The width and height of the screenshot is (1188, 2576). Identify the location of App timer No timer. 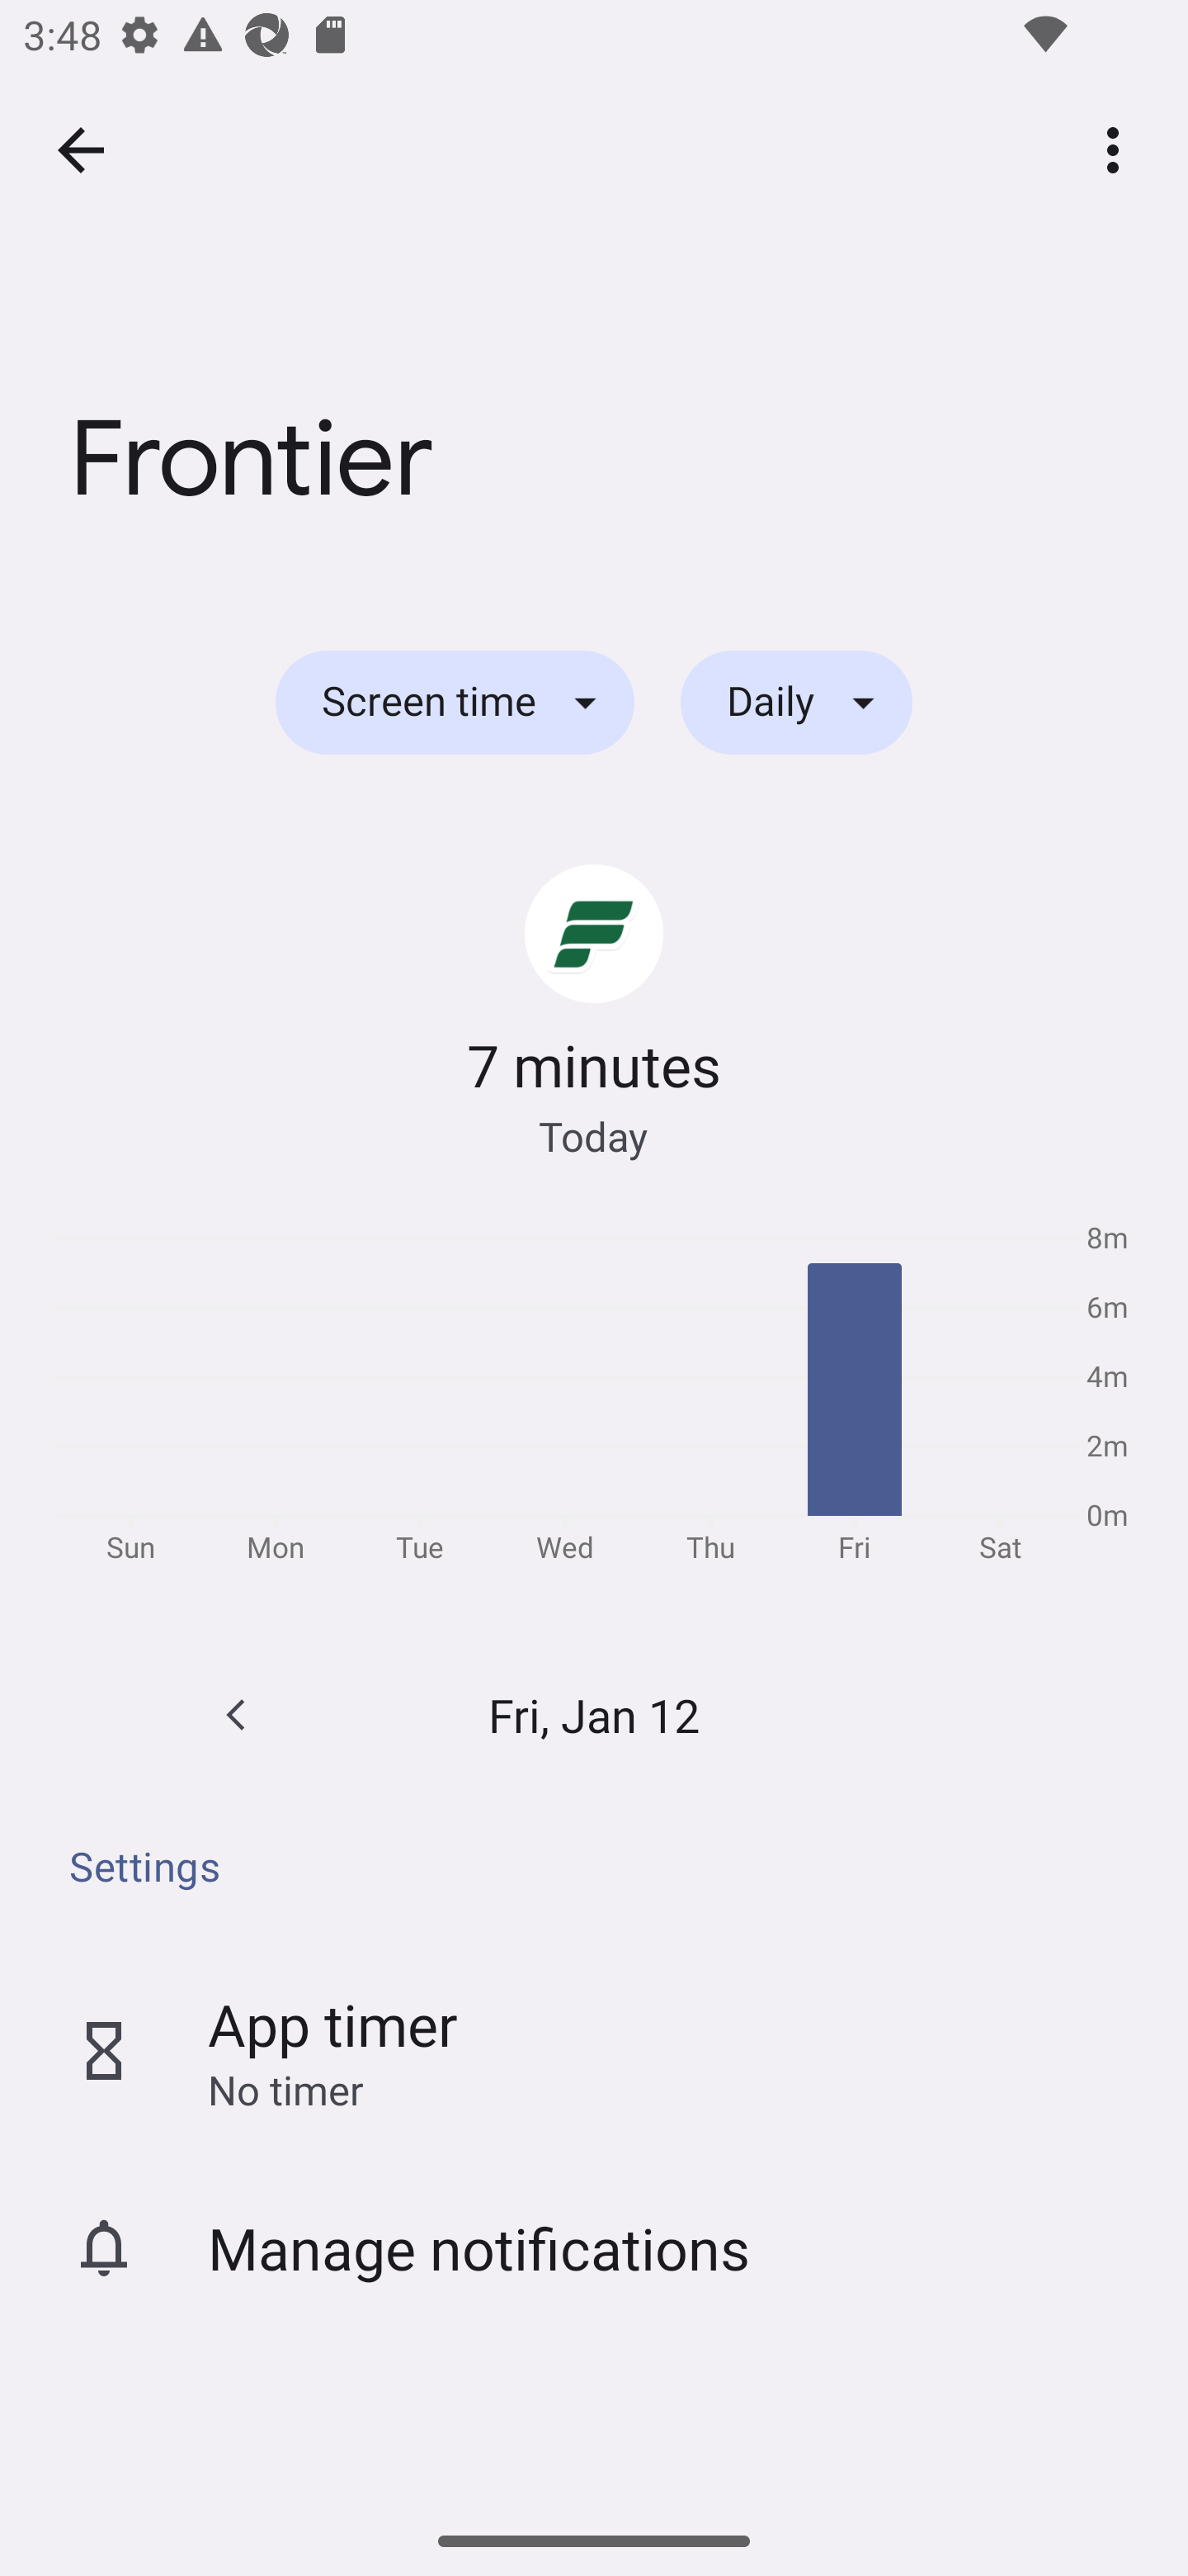
(594, 2051).